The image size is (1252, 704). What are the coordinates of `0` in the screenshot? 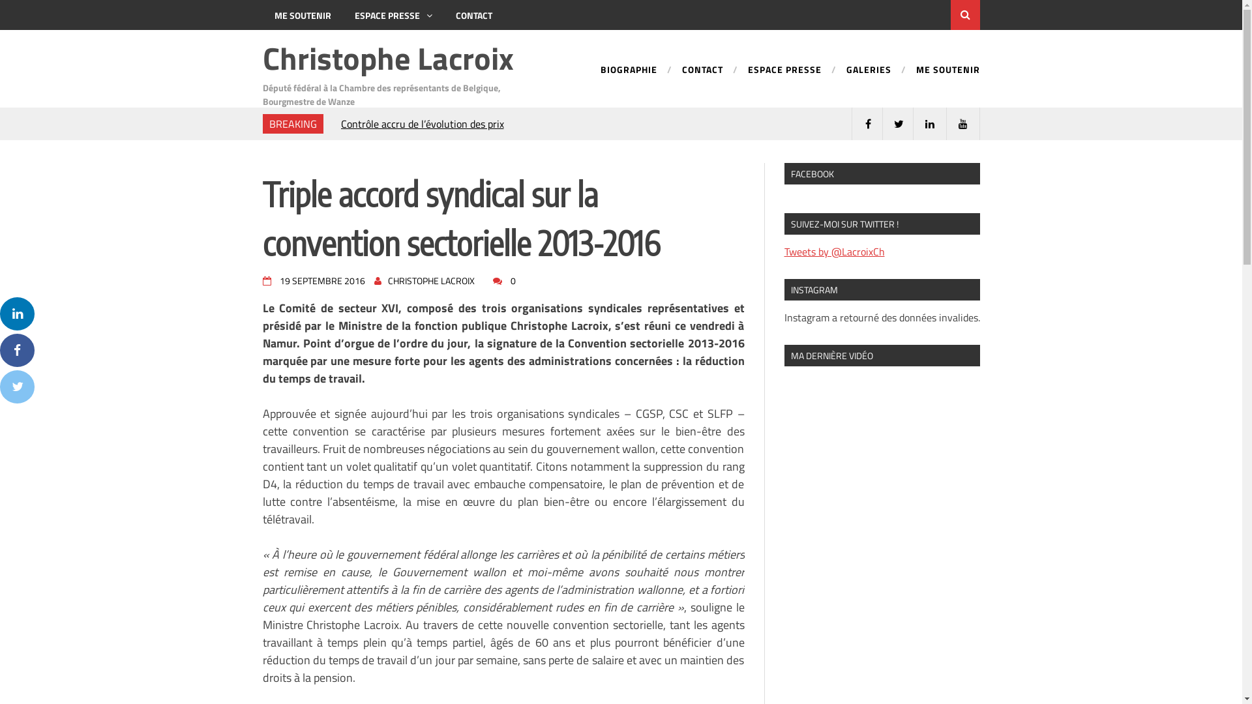 It's located at (509, 280).